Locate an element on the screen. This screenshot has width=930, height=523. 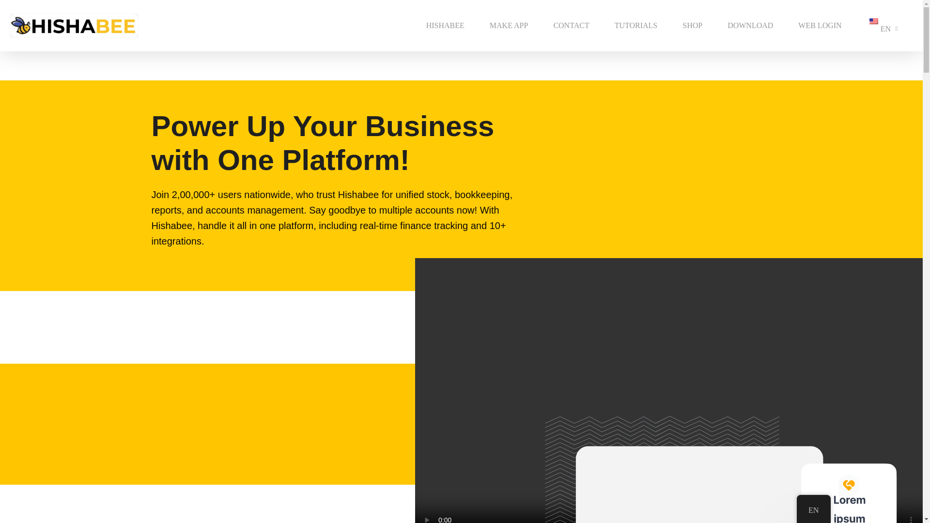
EN is located at coordinates (883, 25).